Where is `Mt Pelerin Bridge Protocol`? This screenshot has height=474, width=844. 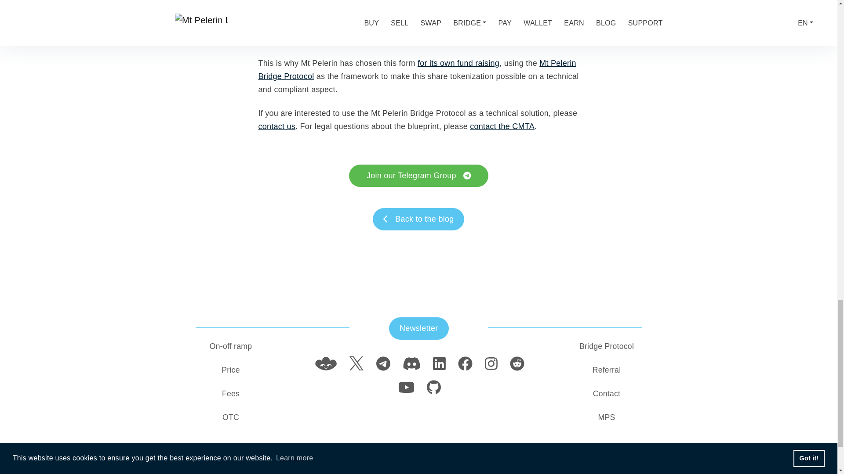
Mt Pelerin Bridge Protocol is located at coordinates (417, 69).